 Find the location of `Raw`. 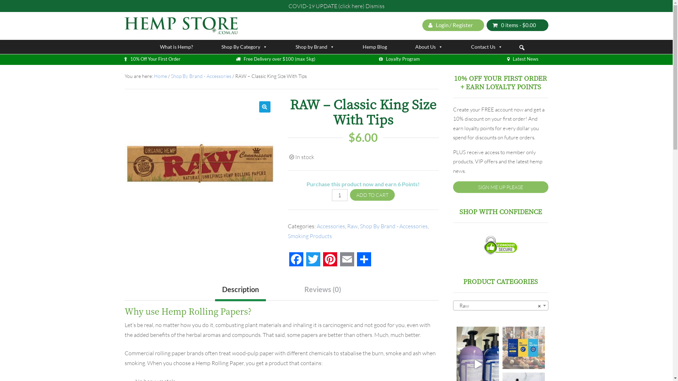

Raw is located at coordinates (352, 226).